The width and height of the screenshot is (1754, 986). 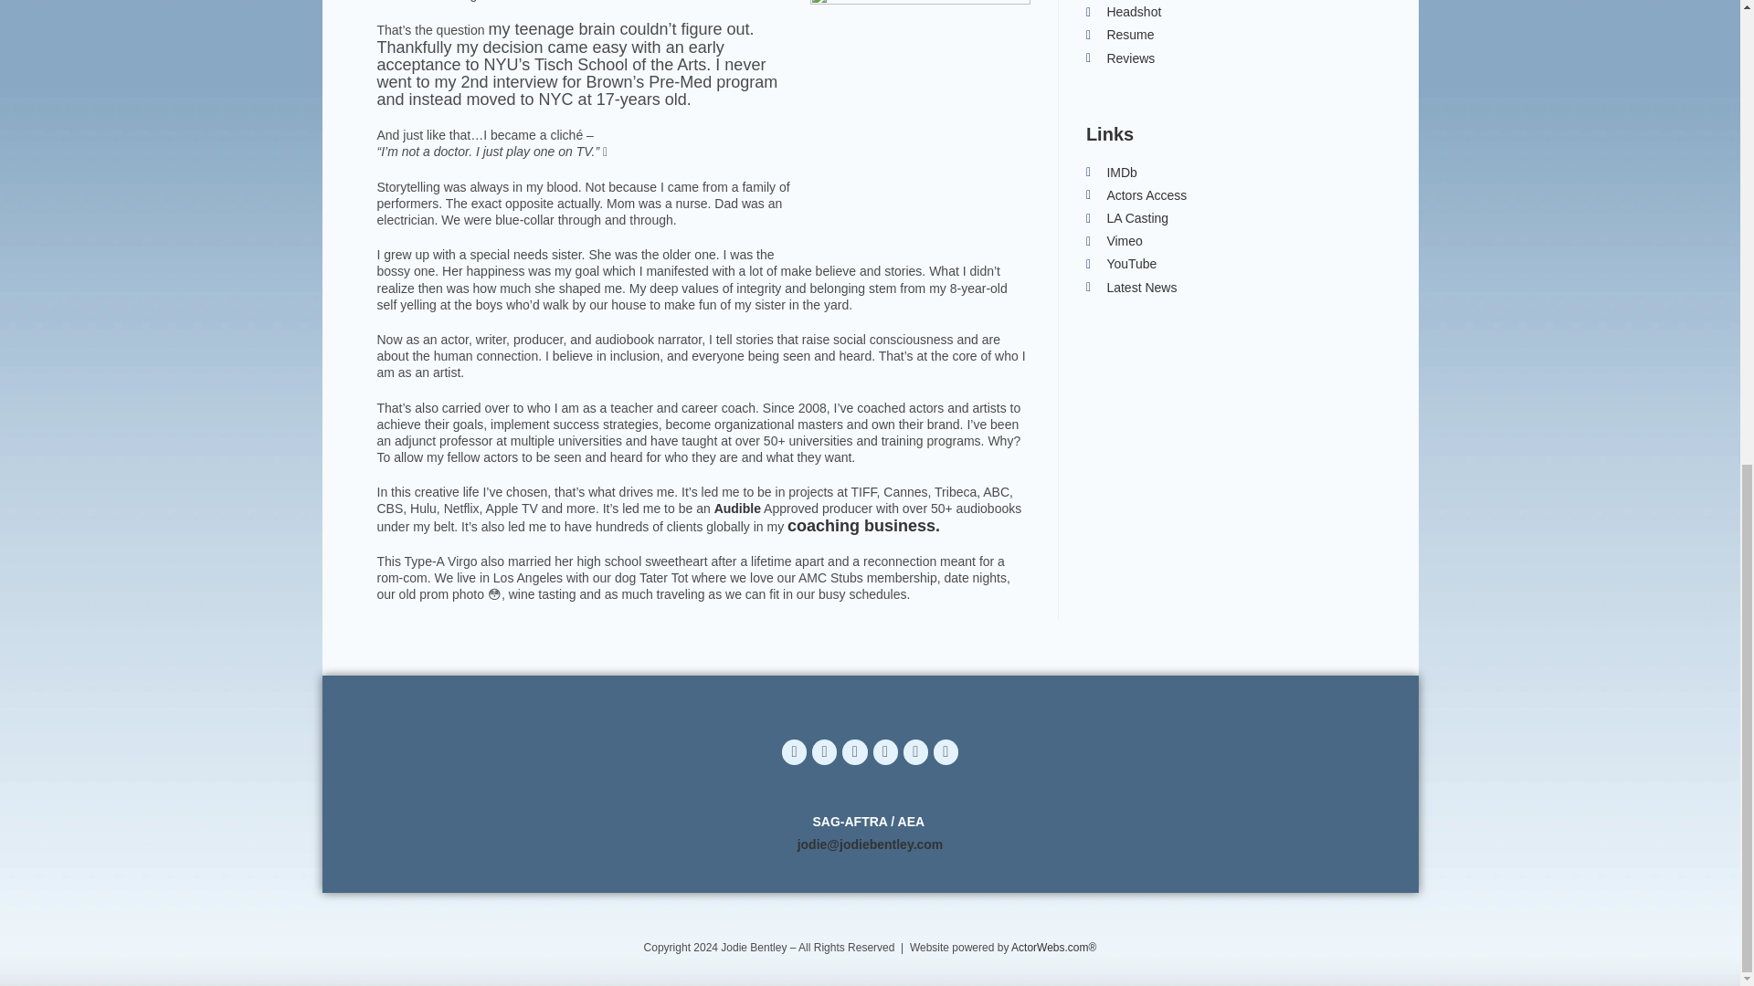 I want to click on Latest News, so click(x=1224, y=288).